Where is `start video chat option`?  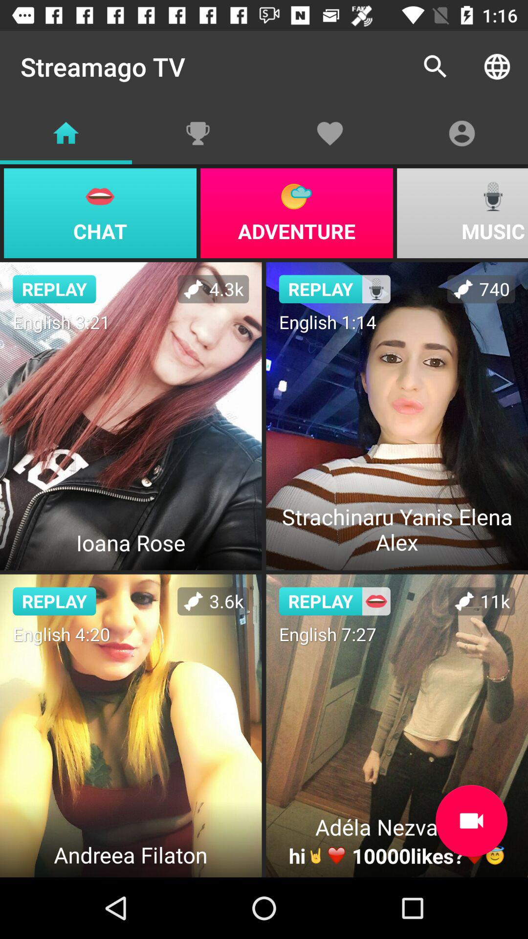
start video chat option is located at coordinates (471, 821).